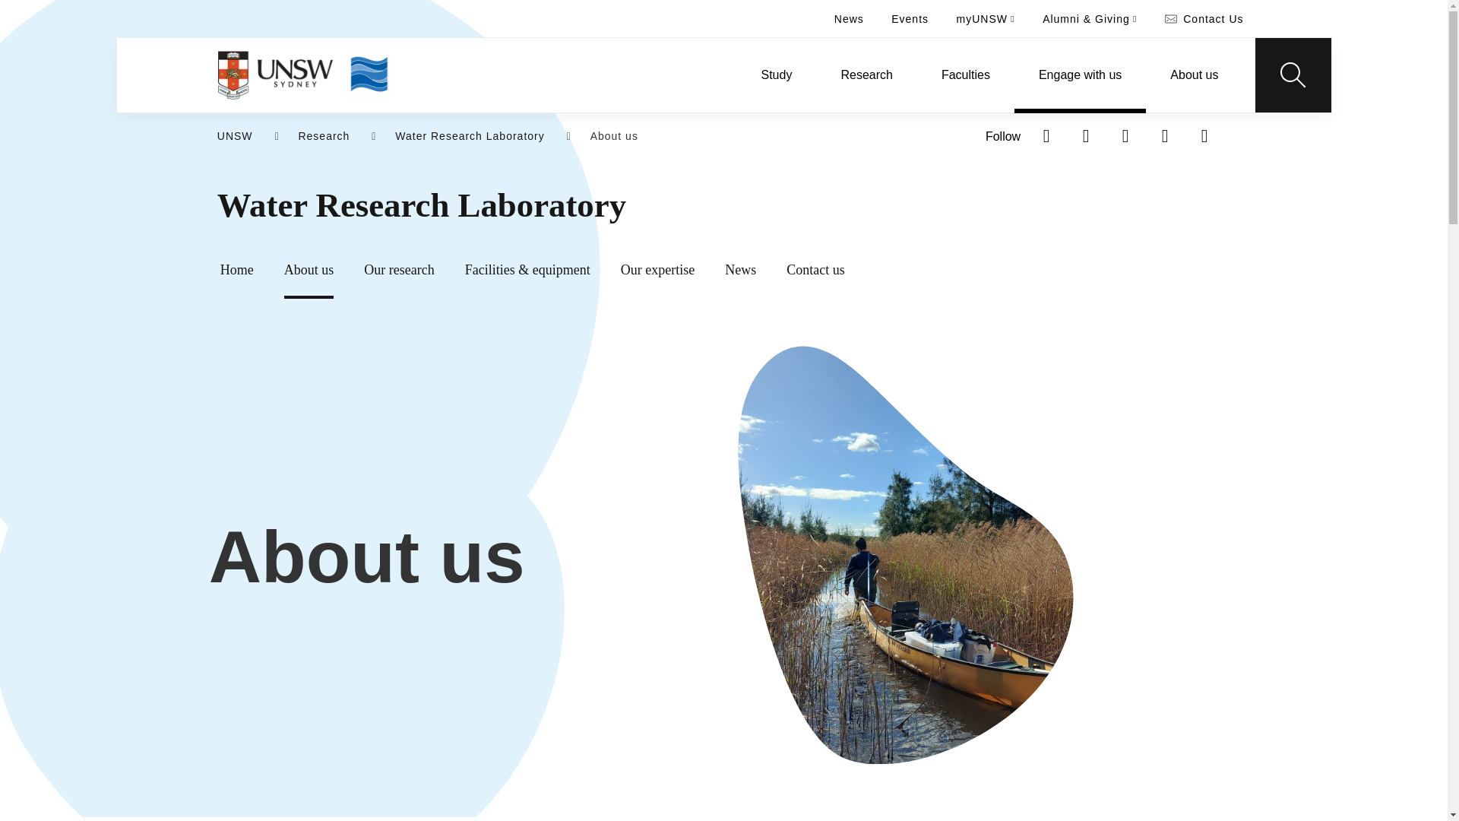 This screenshot has width=1459, height=821. I want to click on Contact Us, so click(1204, 18).